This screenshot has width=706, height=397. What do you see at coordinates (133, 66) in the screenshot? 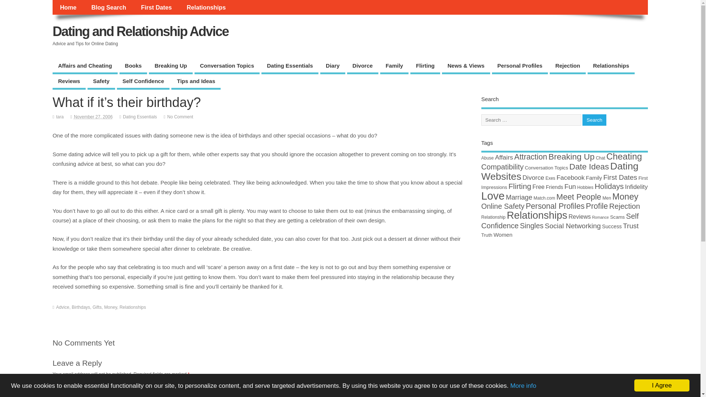
I see `Books` at bounding box center [133, 66].